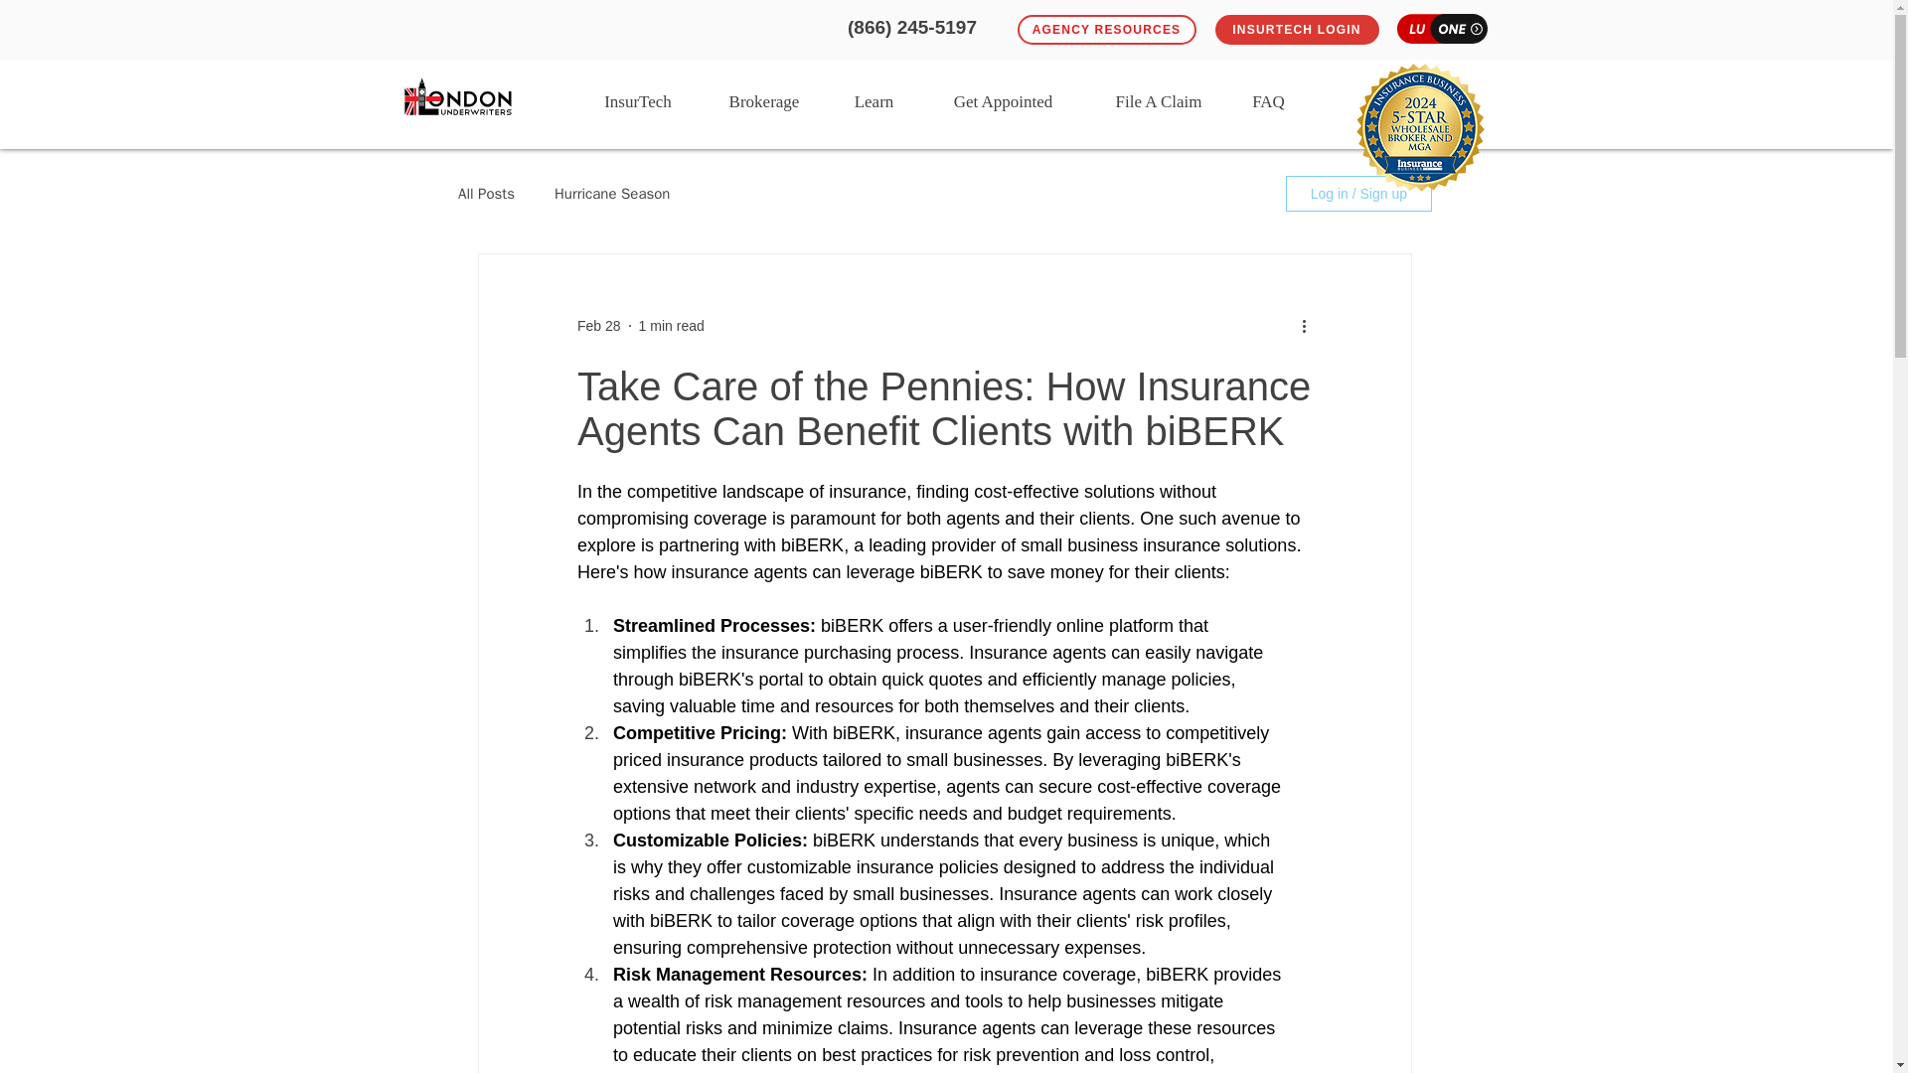 The height and width of the screenshot is (1073, 1908). I want to click on Feb 28, so click(599, 325).